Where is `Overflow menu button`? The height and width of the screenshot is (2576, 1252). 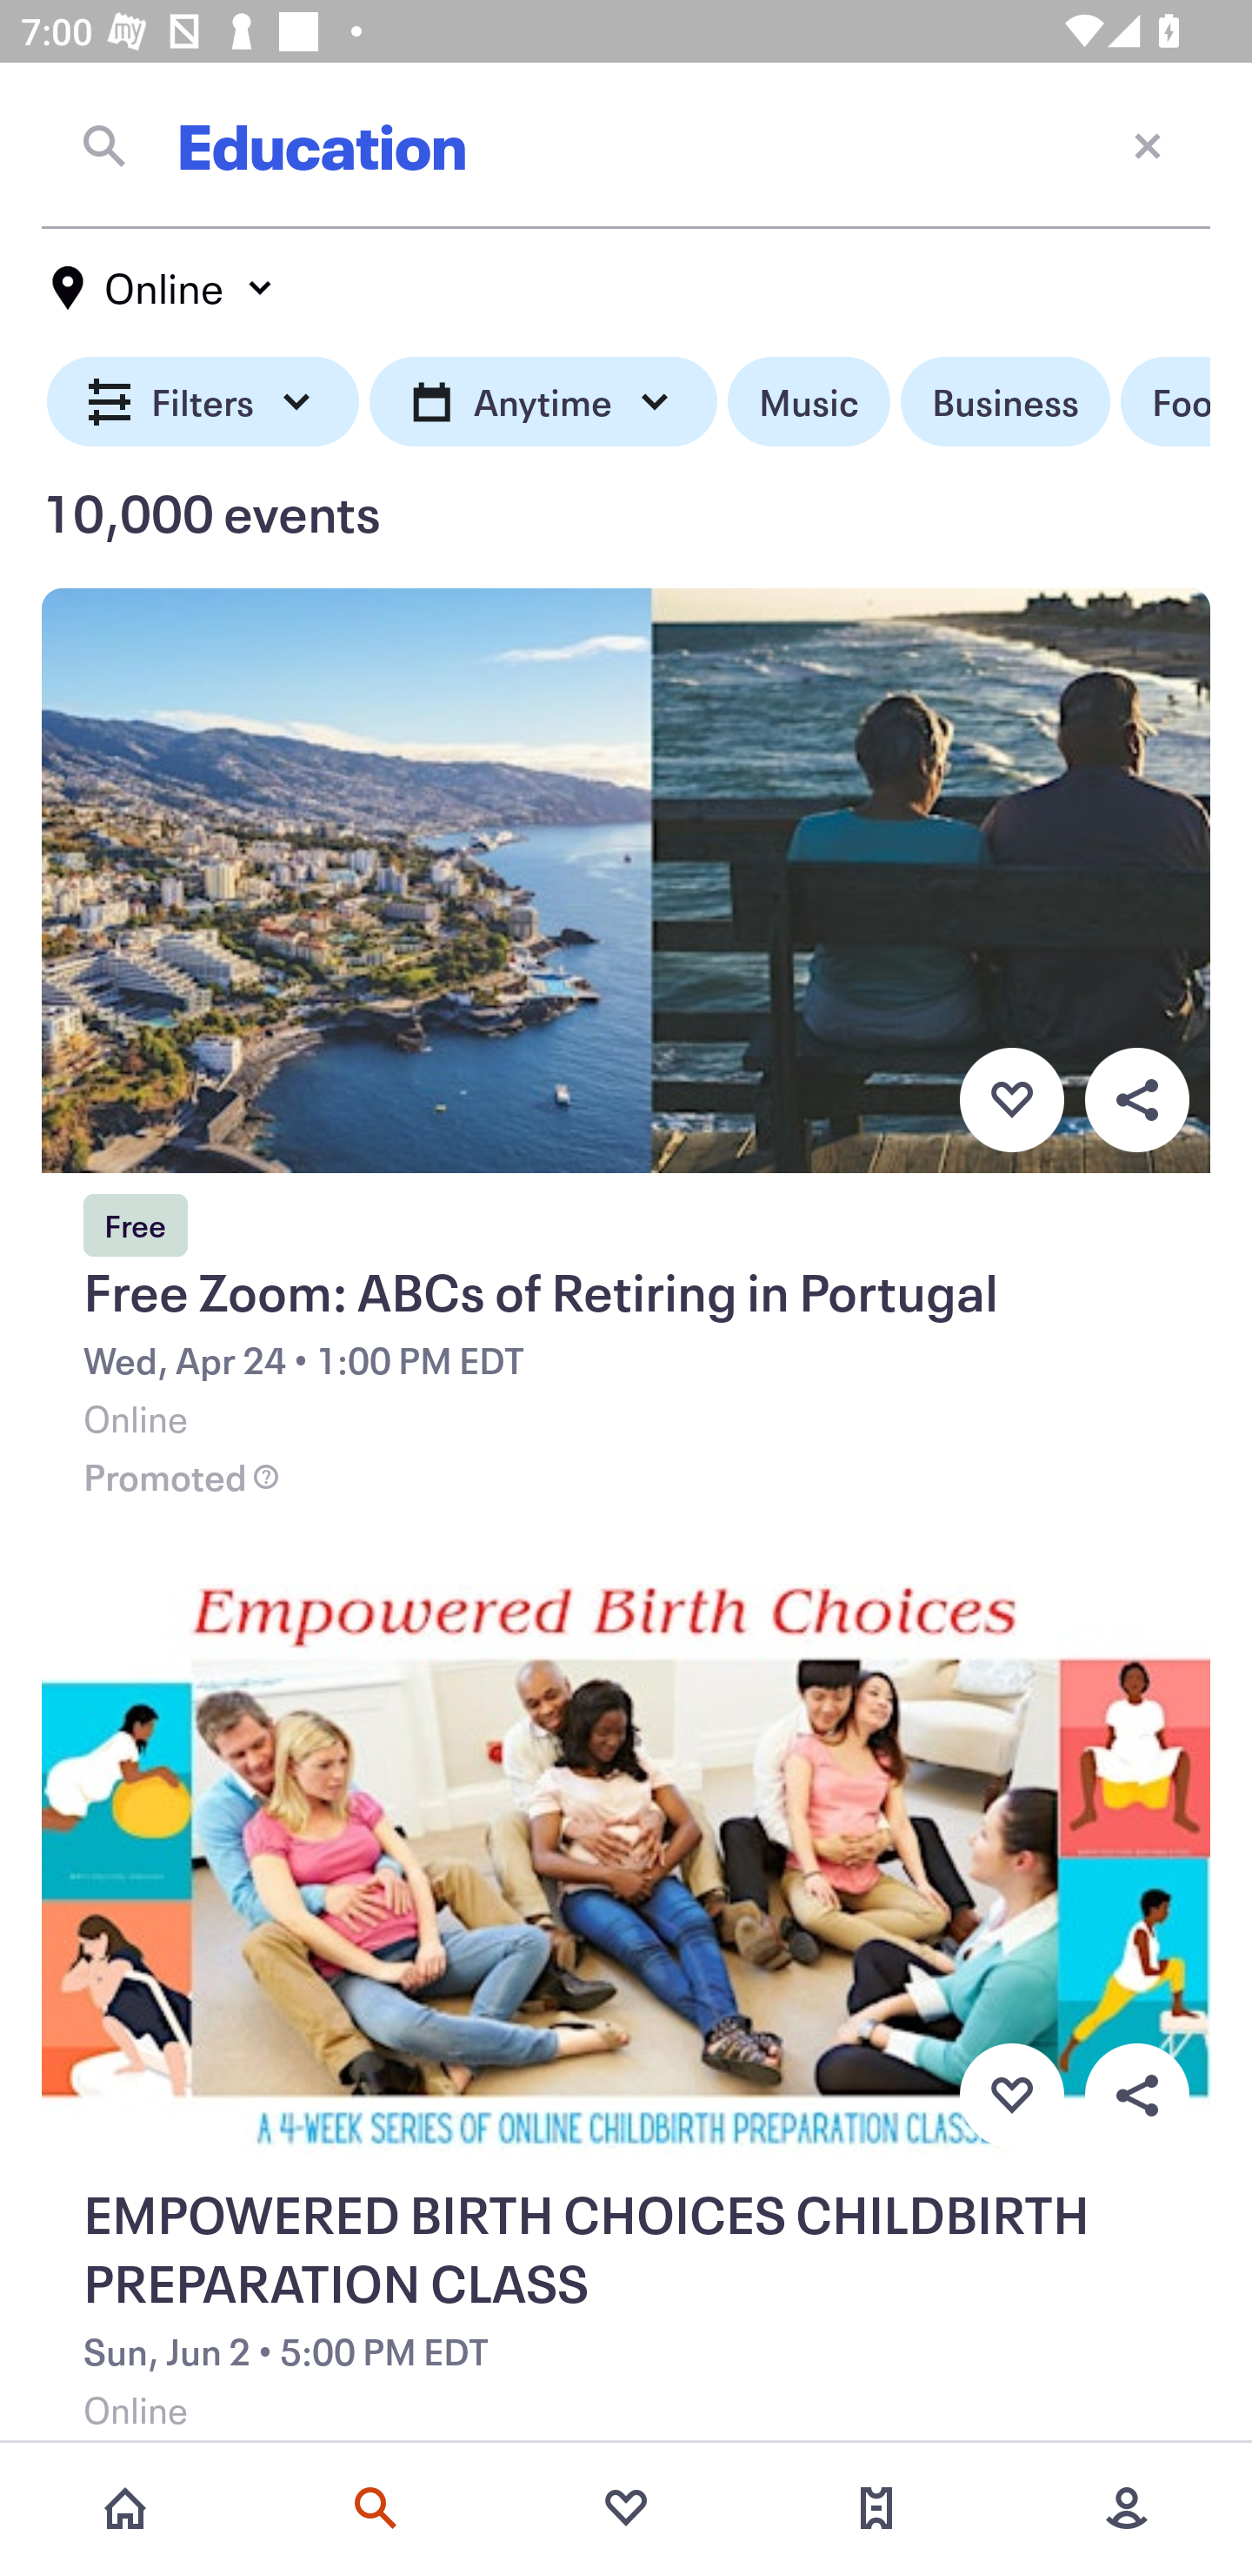
Overflow menu button is located at coordinates (1136, 1099).